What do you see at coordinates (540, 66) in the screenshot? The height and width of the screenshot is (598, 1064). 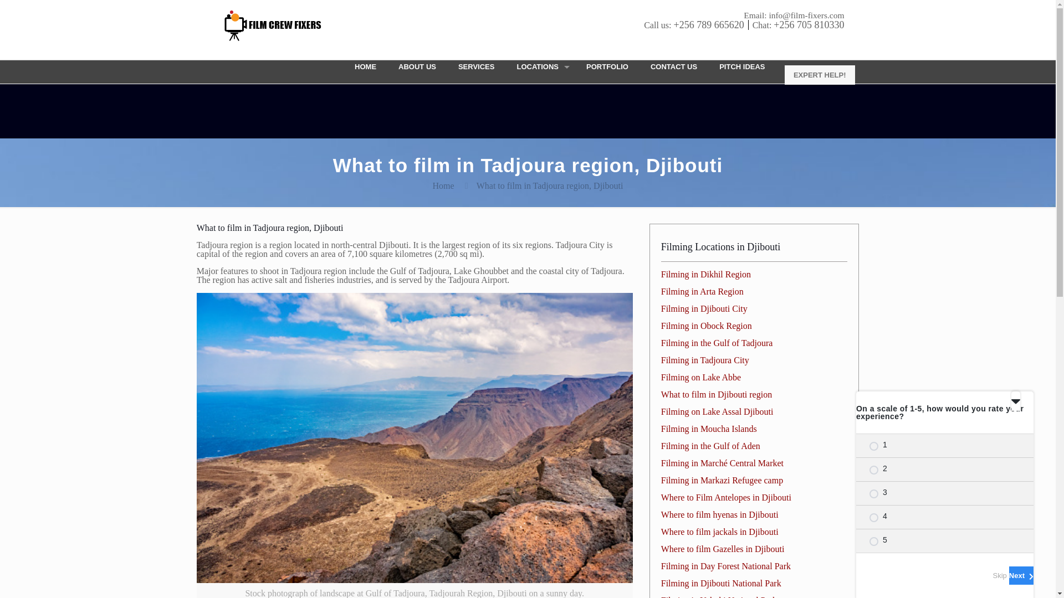 I see `LOCATIONS` at bounding box center [540, 66].